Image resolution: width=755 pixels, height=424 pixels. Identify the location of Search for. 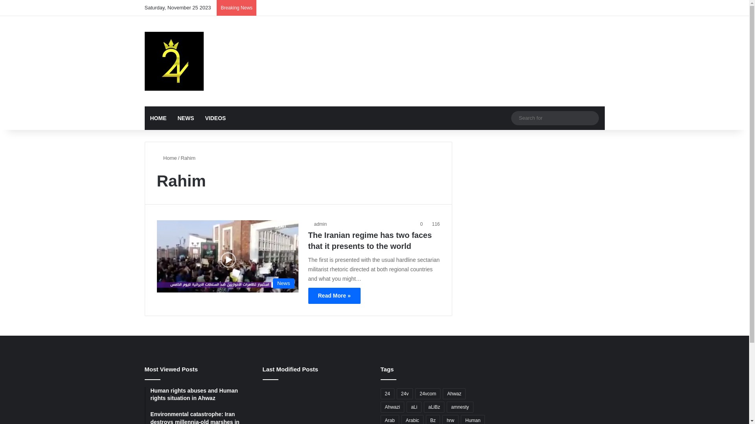
(555, 118).